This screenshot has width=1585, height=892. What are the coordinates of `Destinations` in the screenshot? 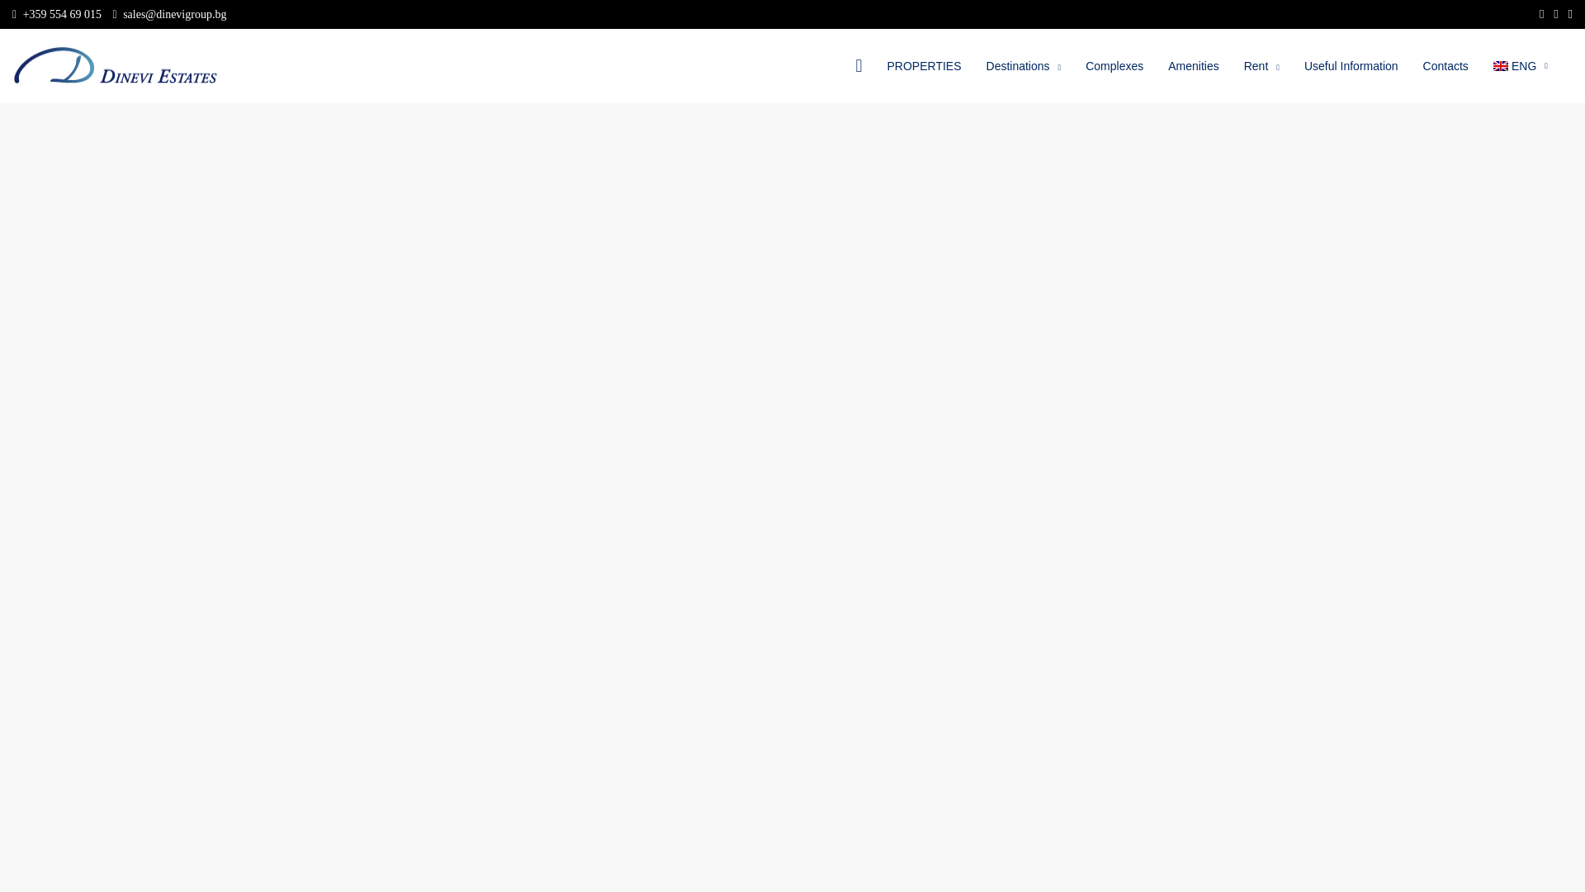 It's located at (1024, 66).